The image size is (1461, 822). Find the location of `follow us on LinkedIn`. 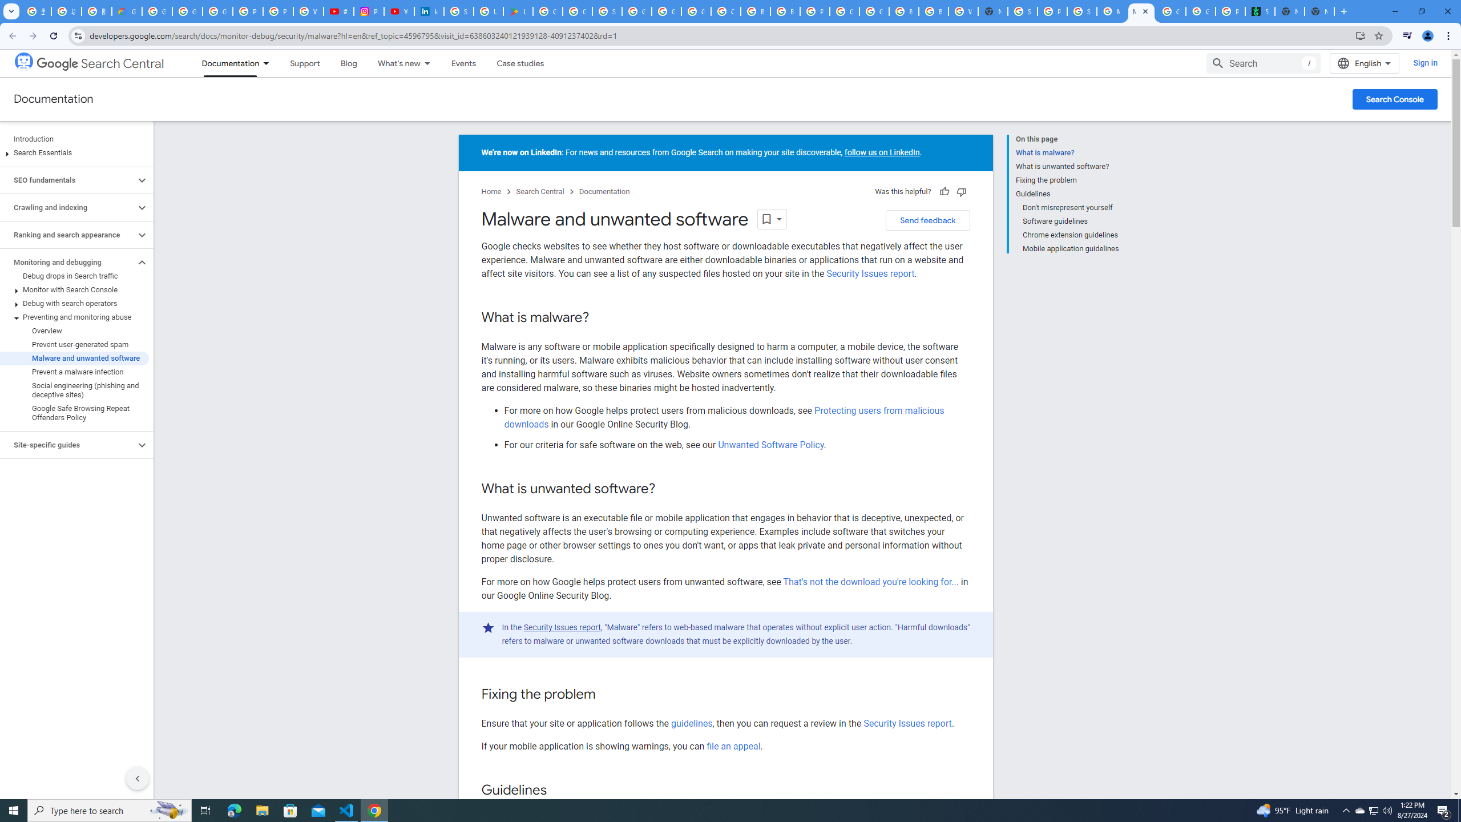

follow us on LinkedIn is located at coordinates (882, 153).